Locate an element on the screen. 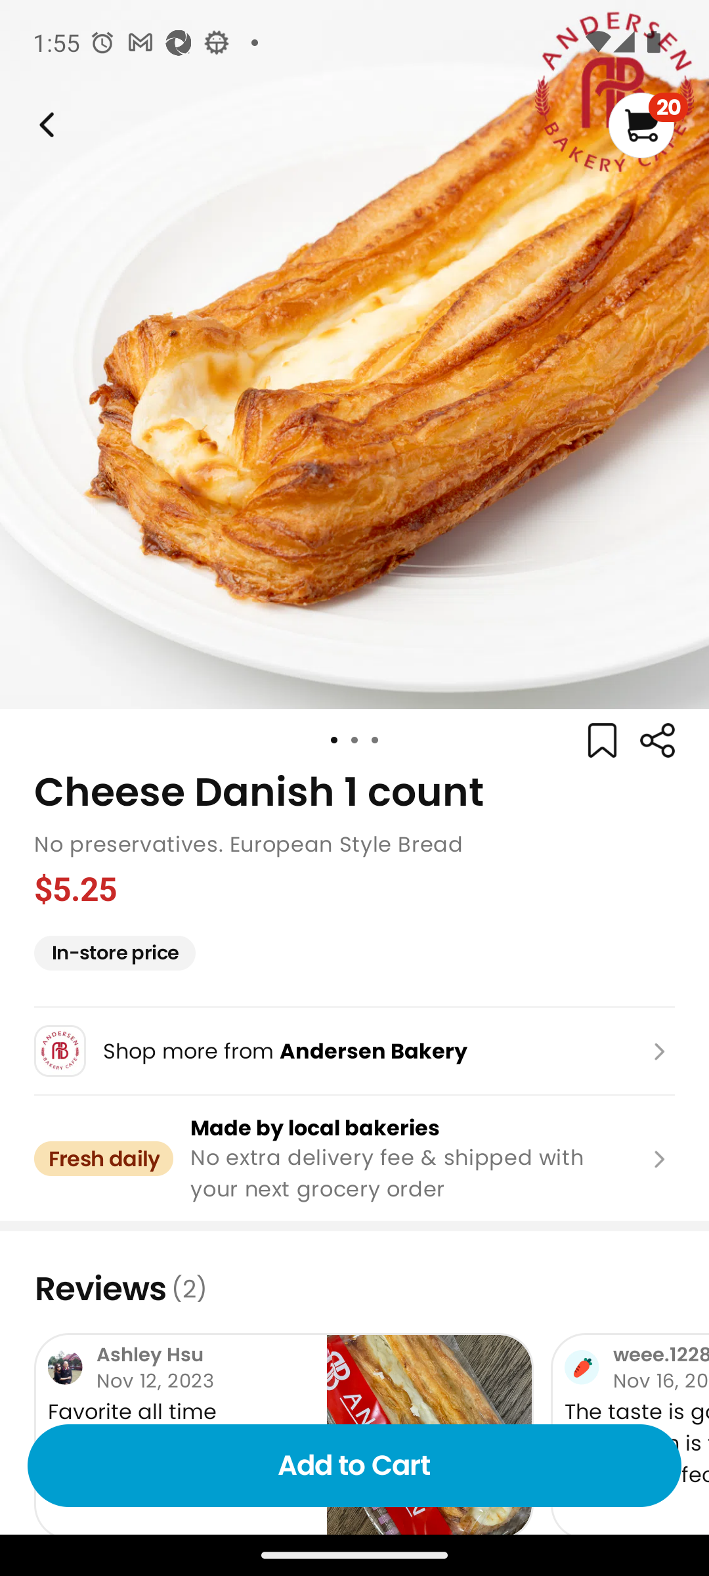 The image size is (709, 1576). 20 is located at coordinates (647, 125).